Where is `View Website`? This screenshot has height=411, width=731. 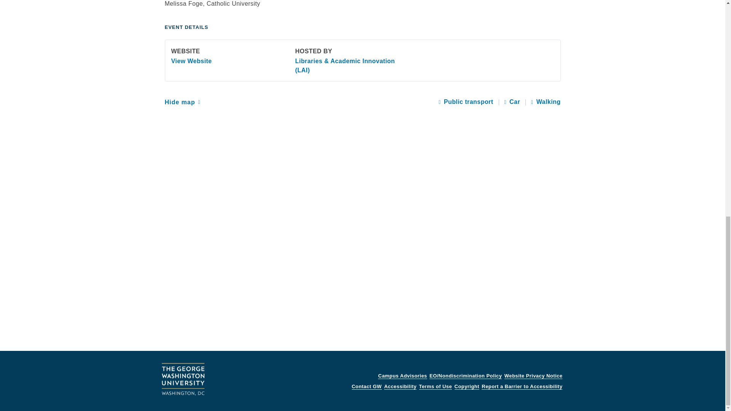 View Website is located at coordinates (191, 61).